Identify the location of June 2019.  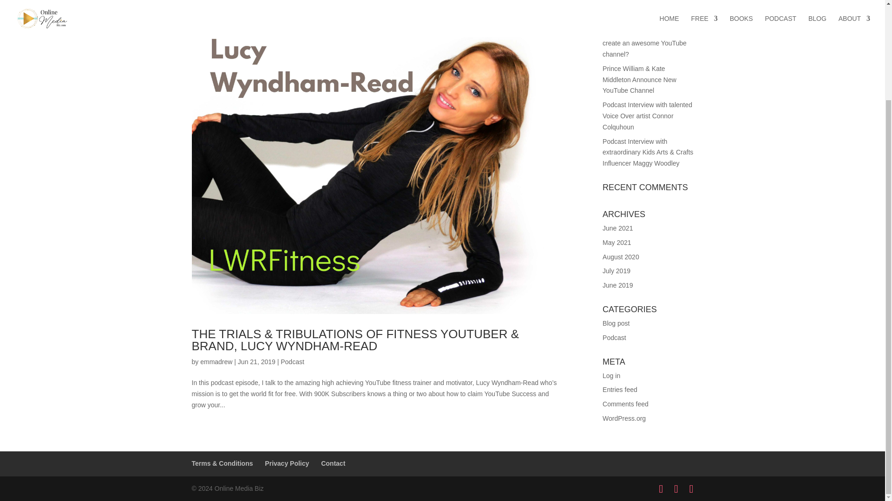
(617, 285).